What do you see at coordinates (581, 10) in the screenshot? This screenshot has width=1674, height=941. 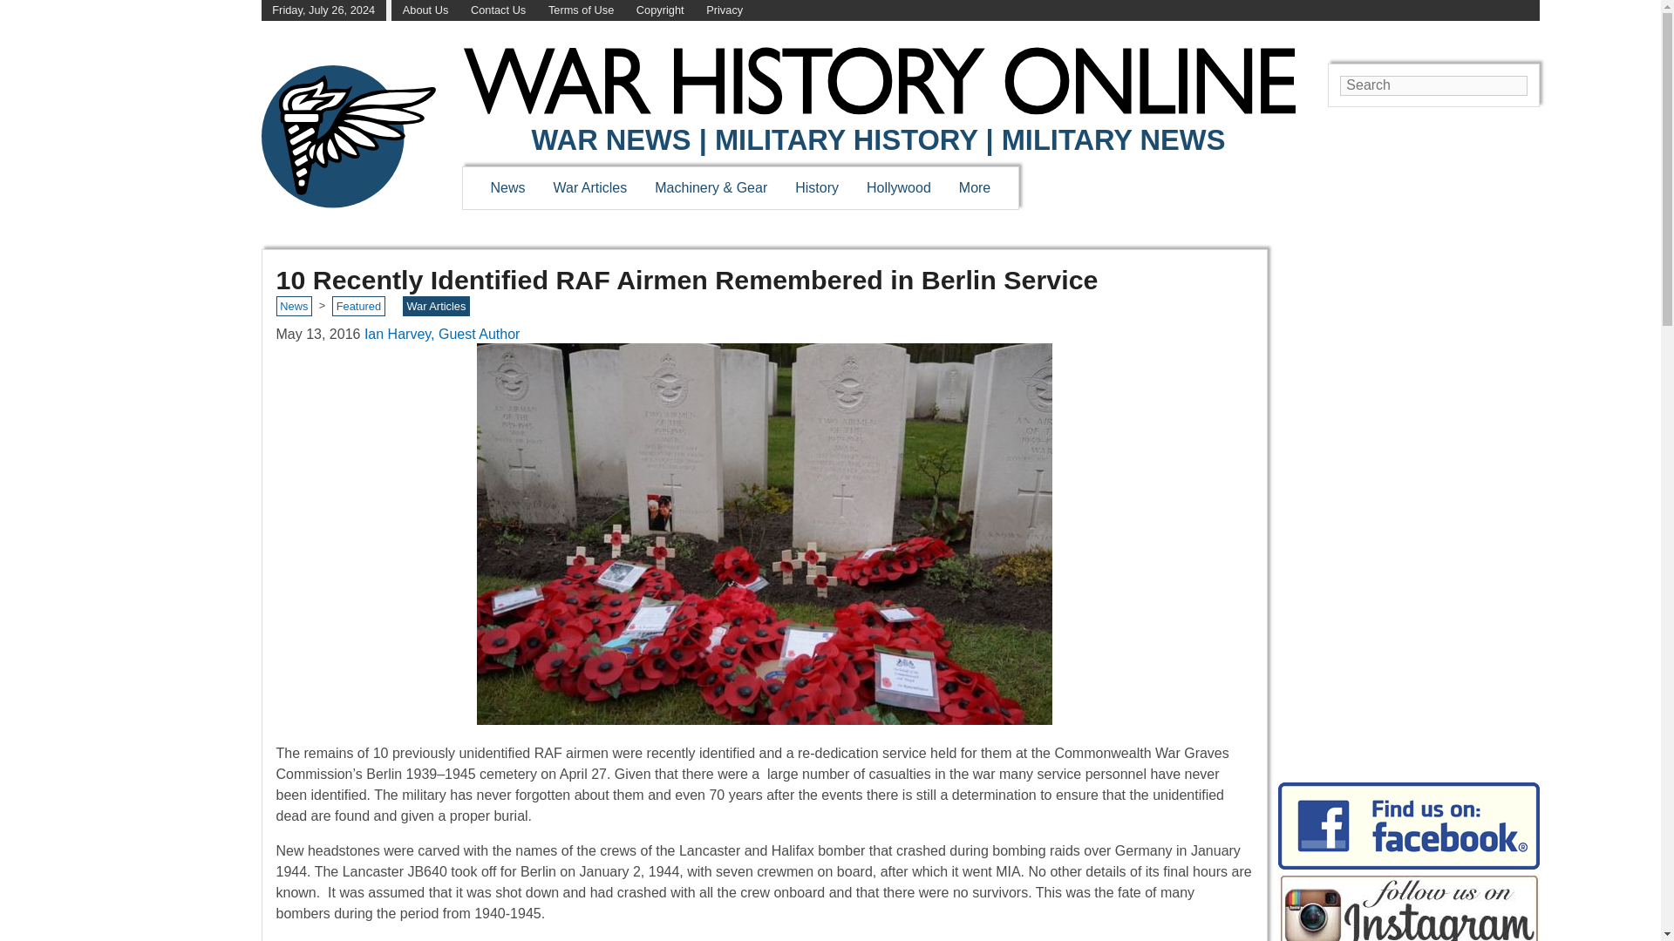 I see `Terms of Use` at bounding box center [581, 10].